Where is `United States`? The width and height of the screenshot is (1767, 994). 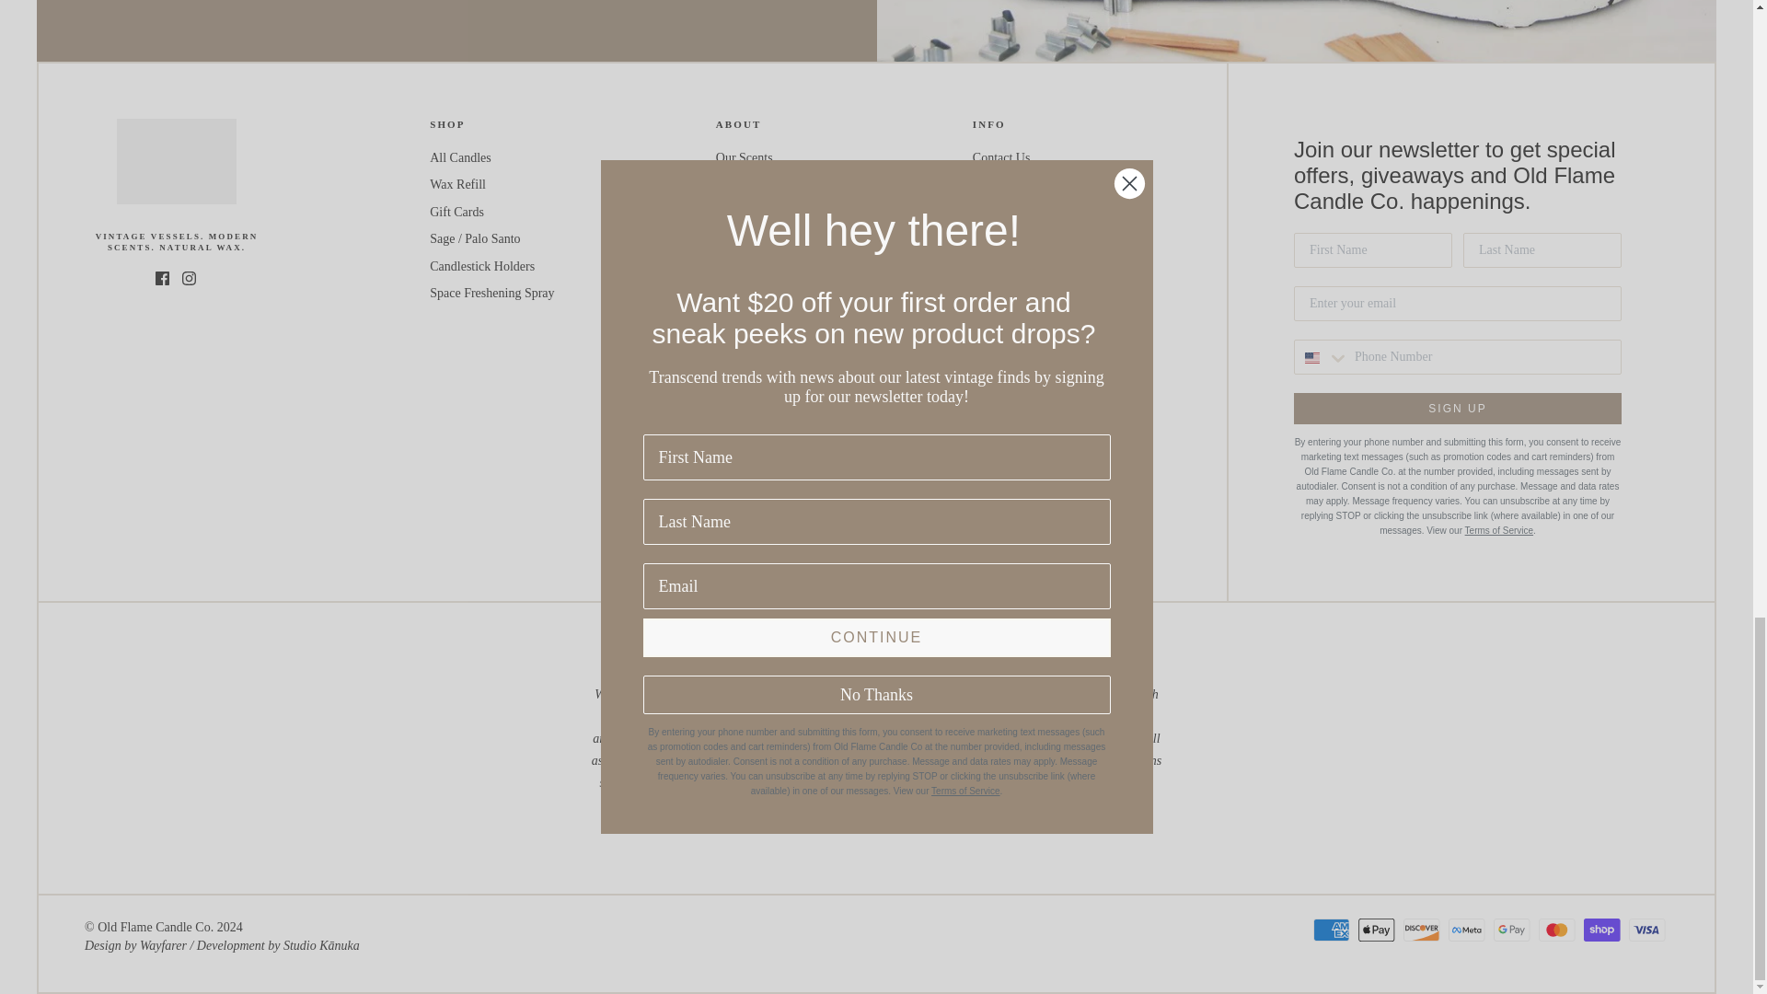 United States is located at coordinates (1312, 358).